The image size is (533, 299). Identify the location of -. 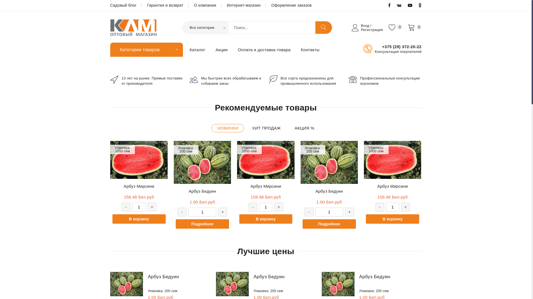
(309, 212).